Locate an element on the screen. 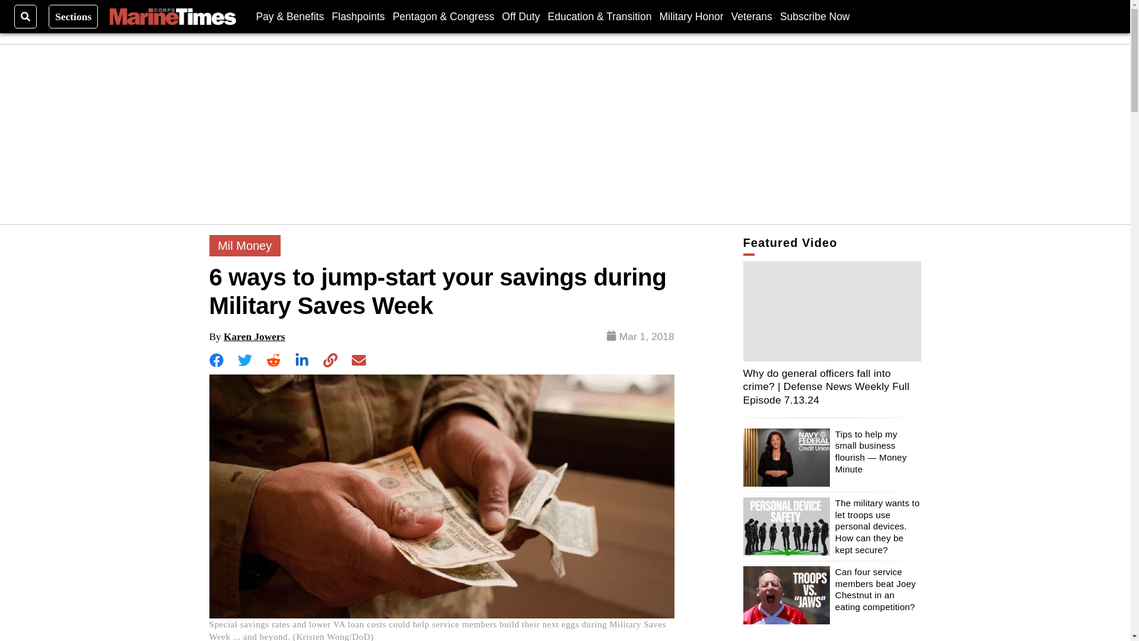 The width and height of the screenshot is (1139, 641). Sections is located at coordinates (74, 16).